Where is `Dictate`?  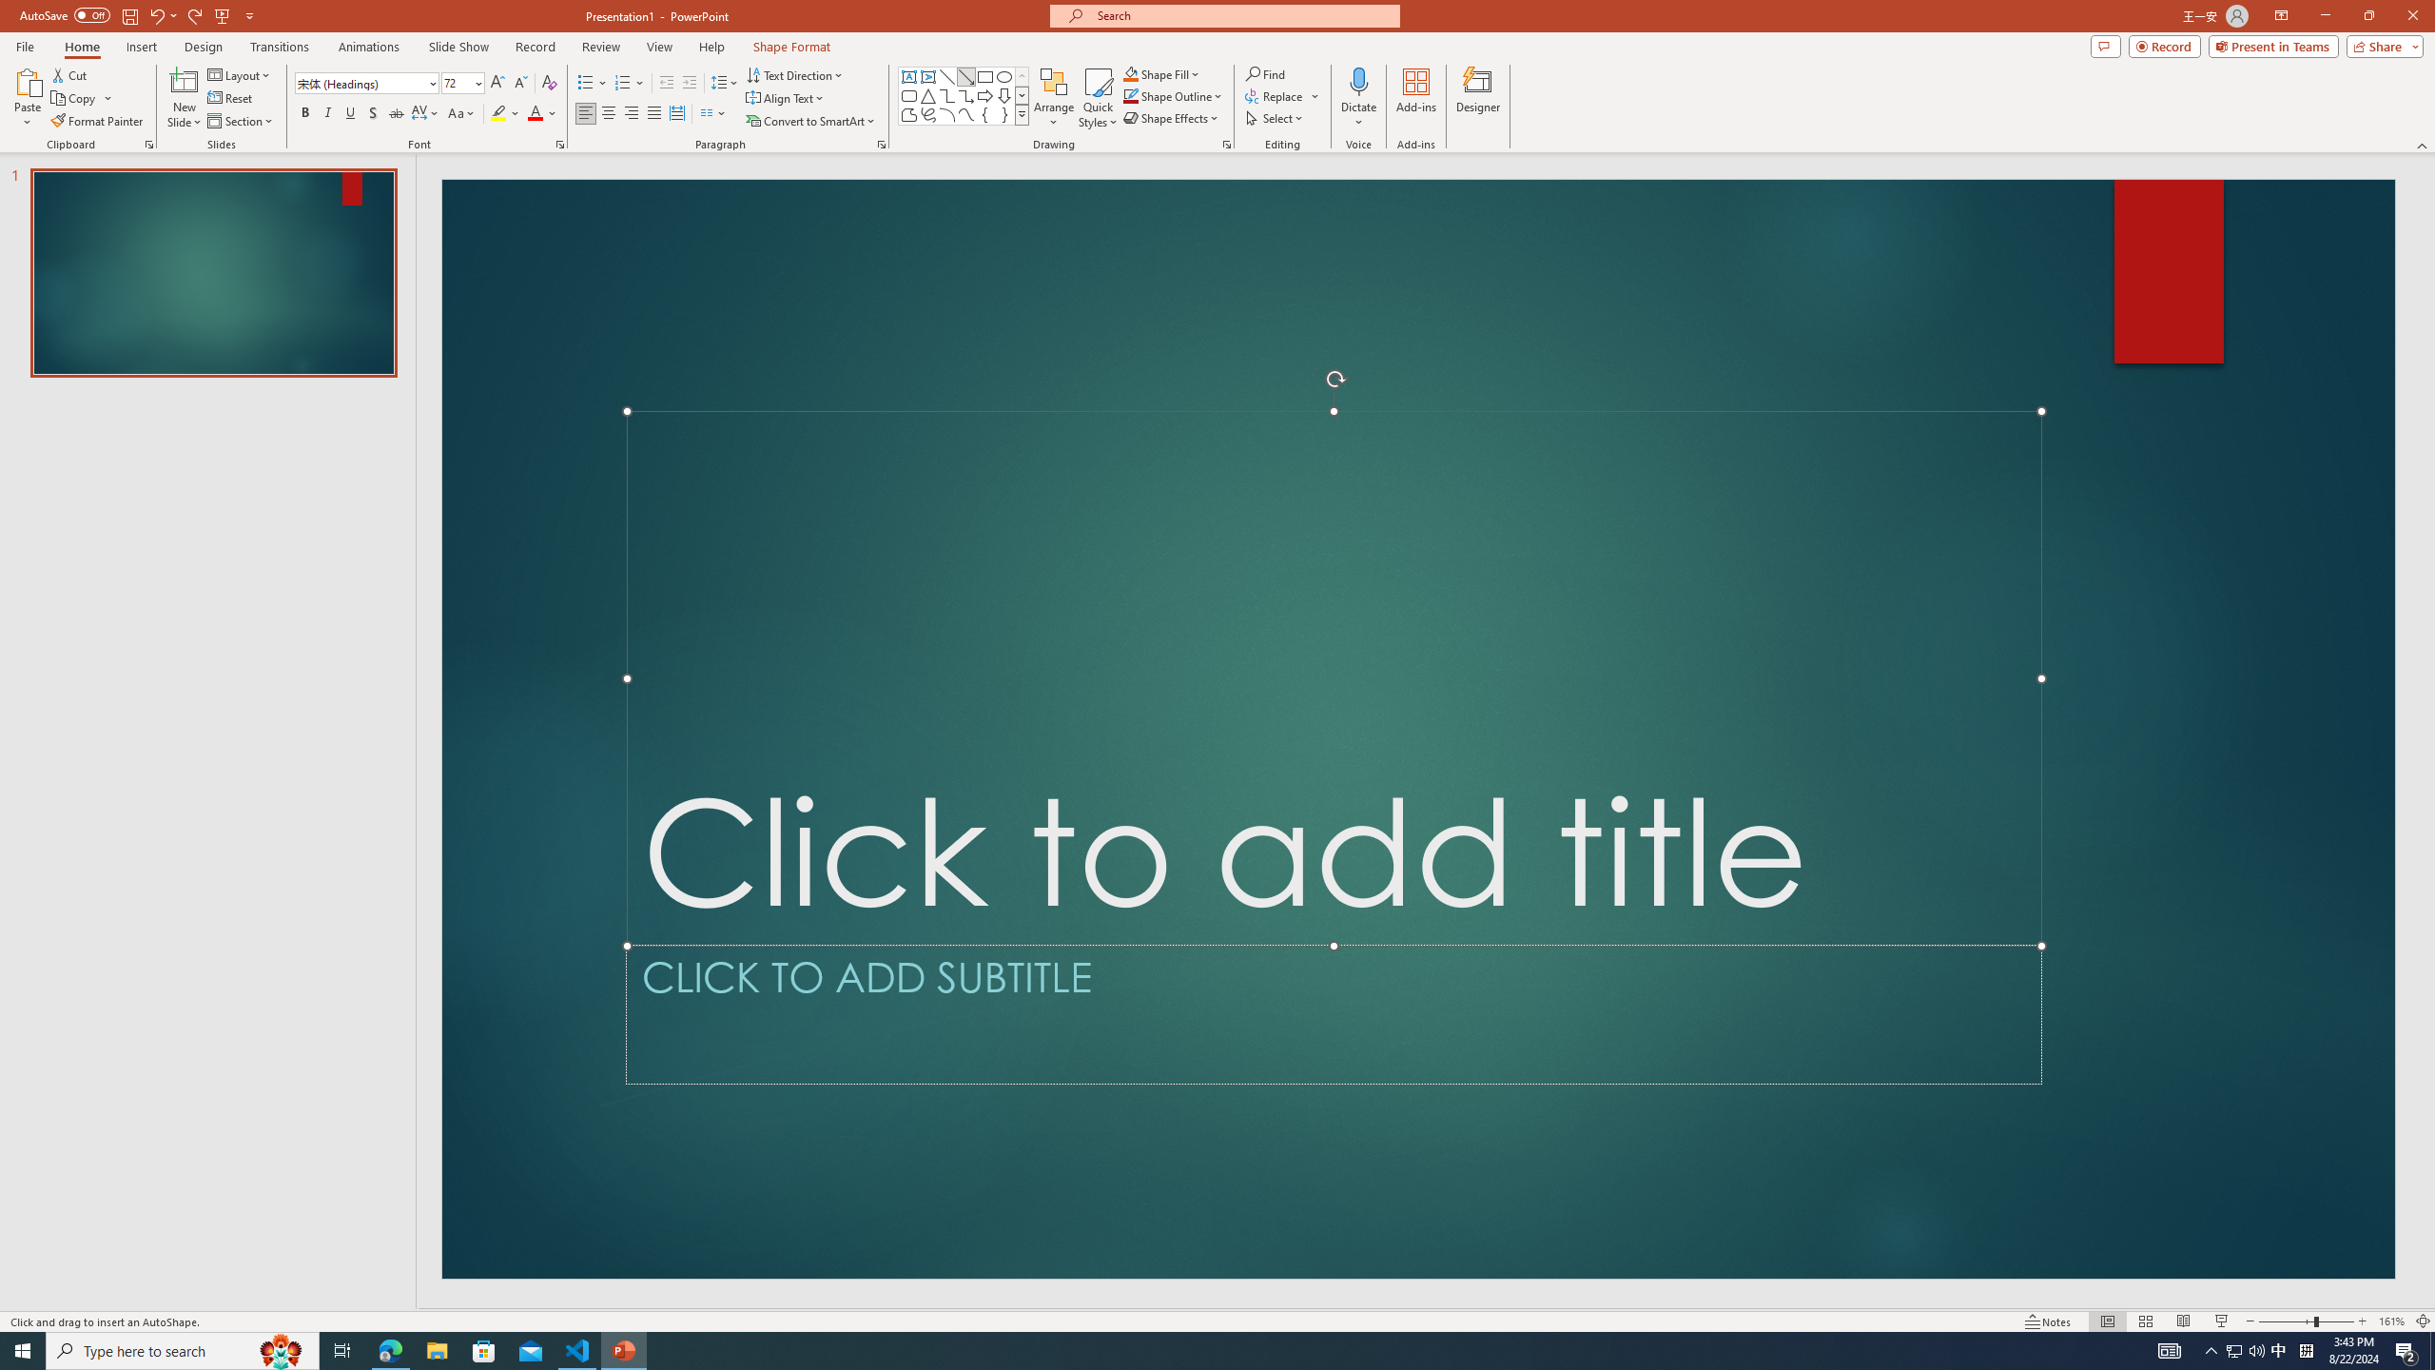 Dictate is located at coordinates (1358, 81).